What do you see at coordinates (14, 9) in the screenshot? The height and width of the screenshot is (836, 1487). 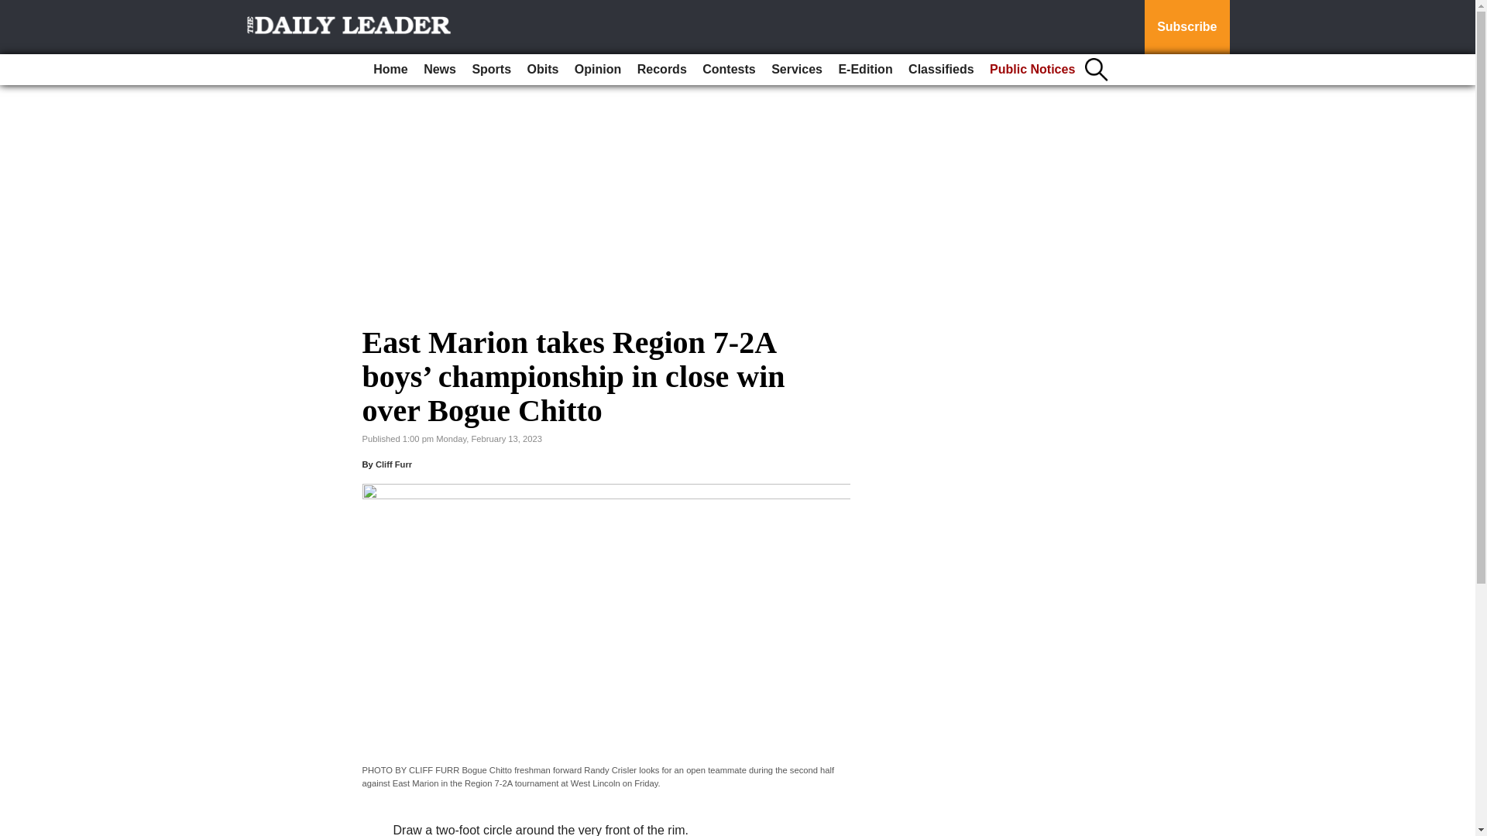 I see `Go` at bounding box center [14, 9].